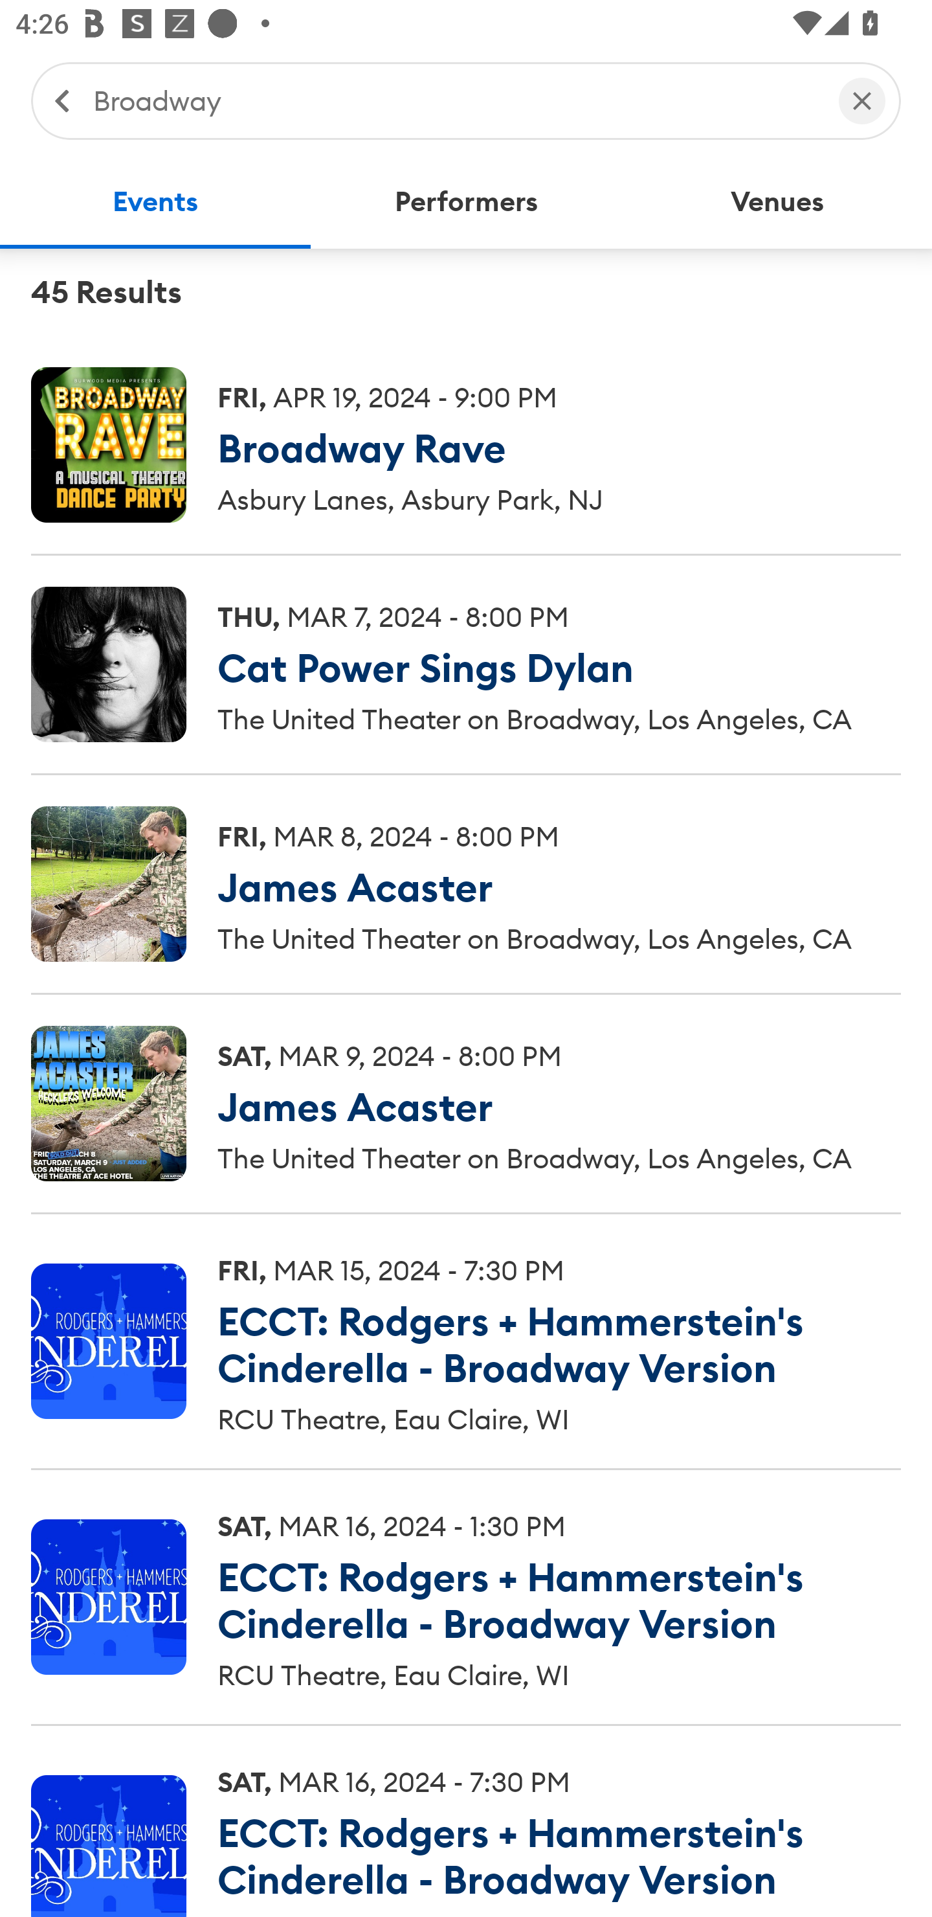 The image size is (932, 1917). I want to click on Performers, so click(466, 202).